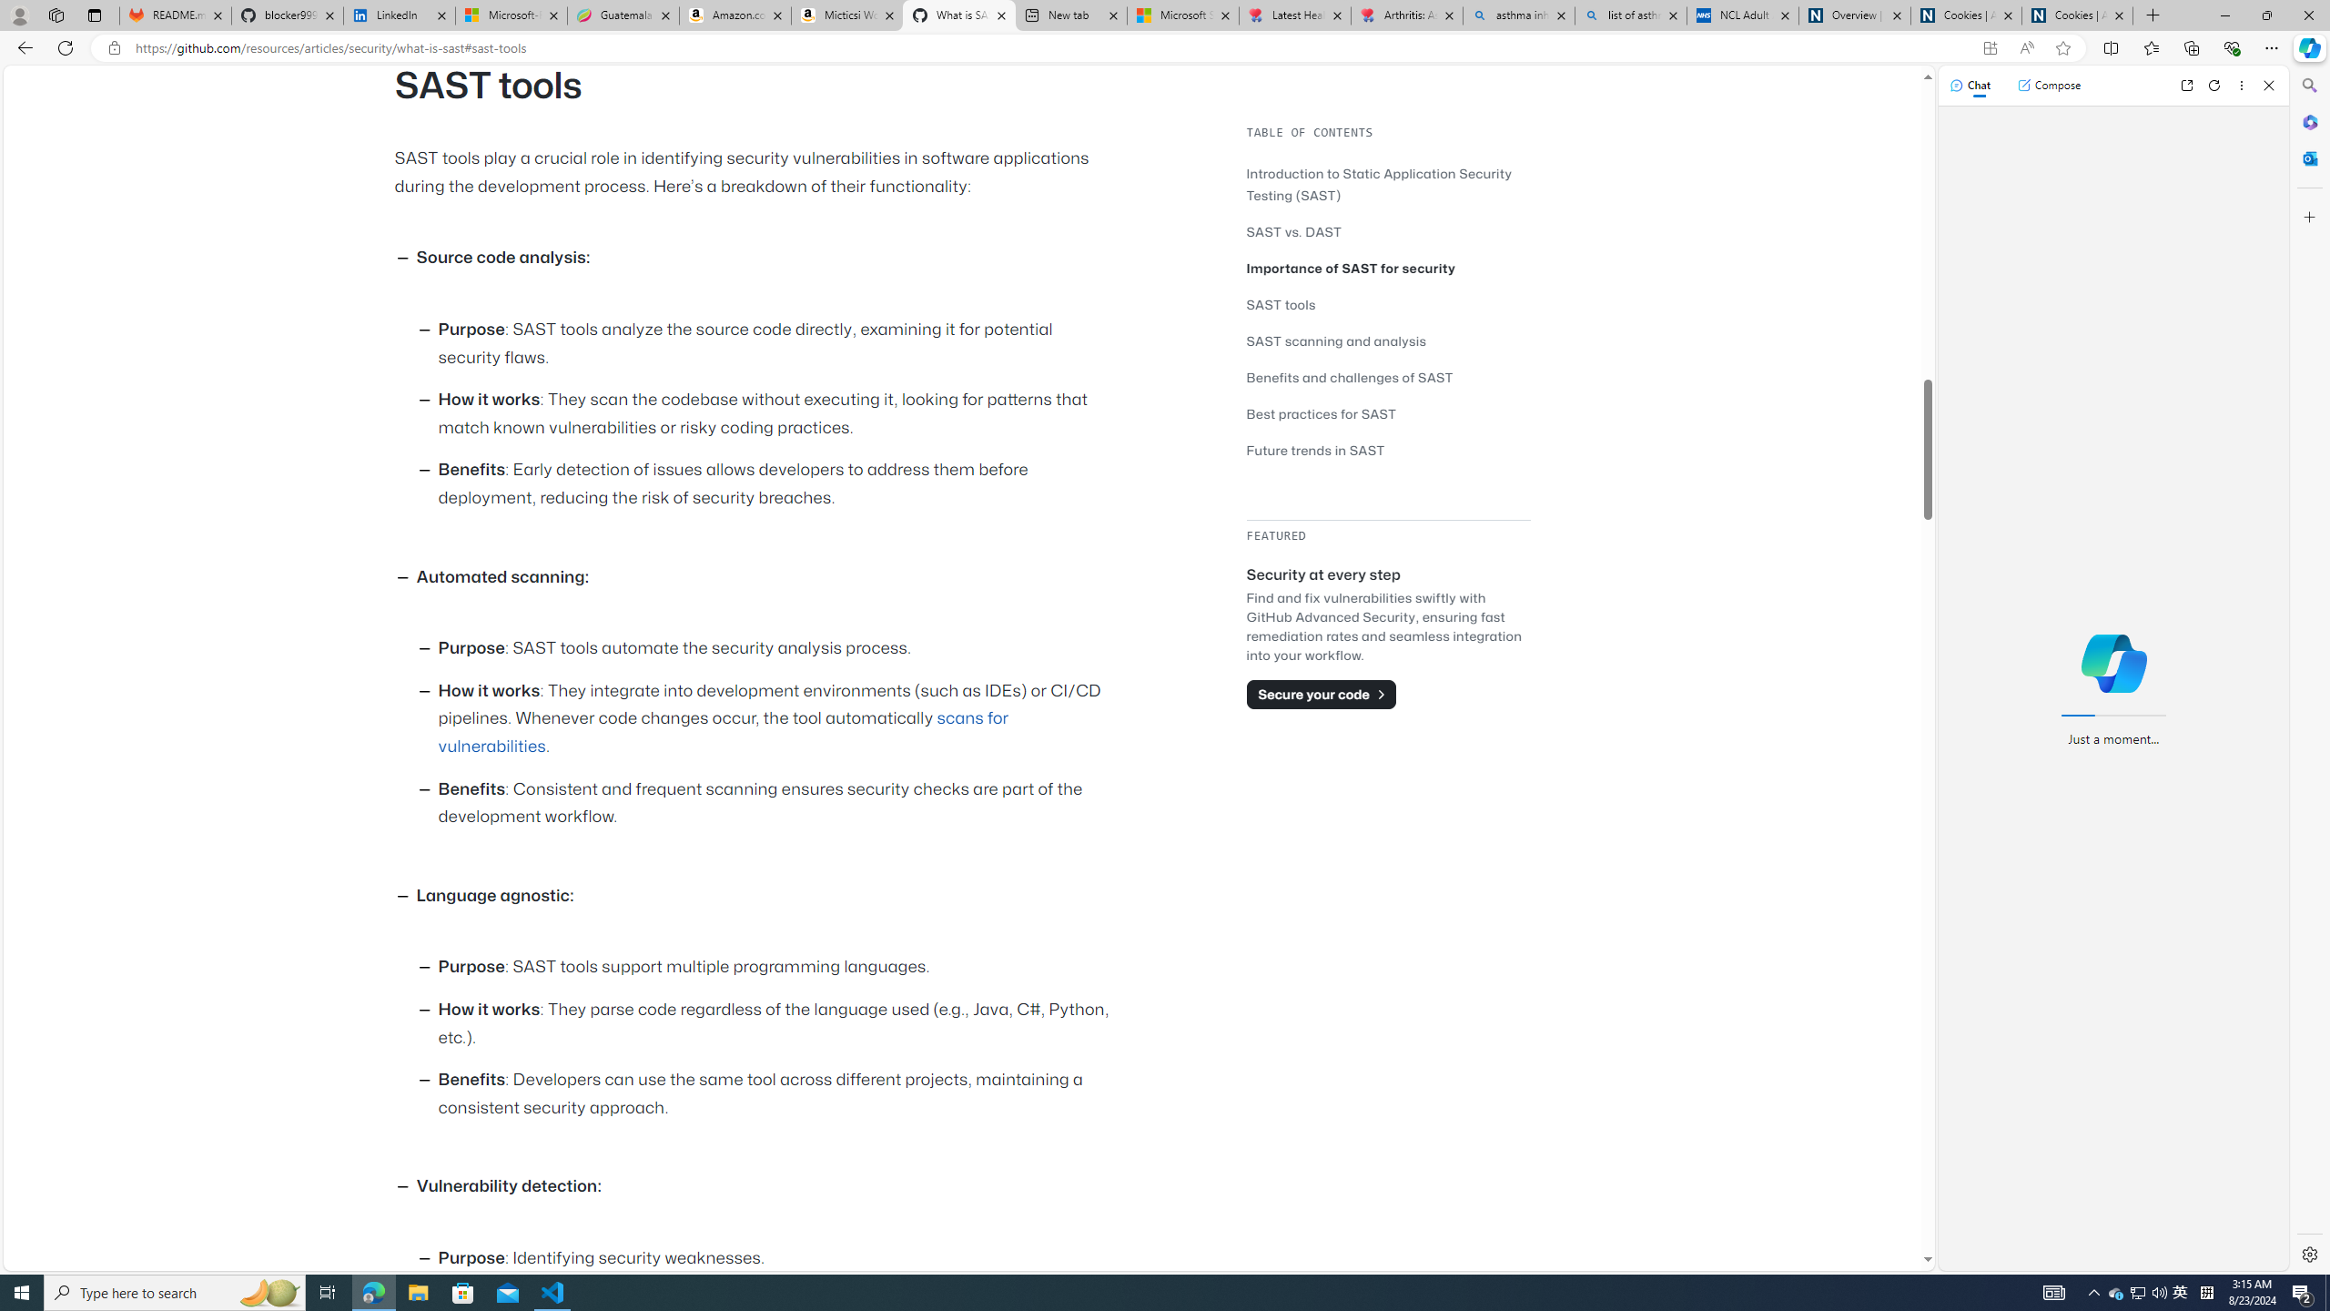 Image resolution: width=2330 pixels, height=1311 pixels. I want to click on SAST scanning and analysis, so click(1336, 340).